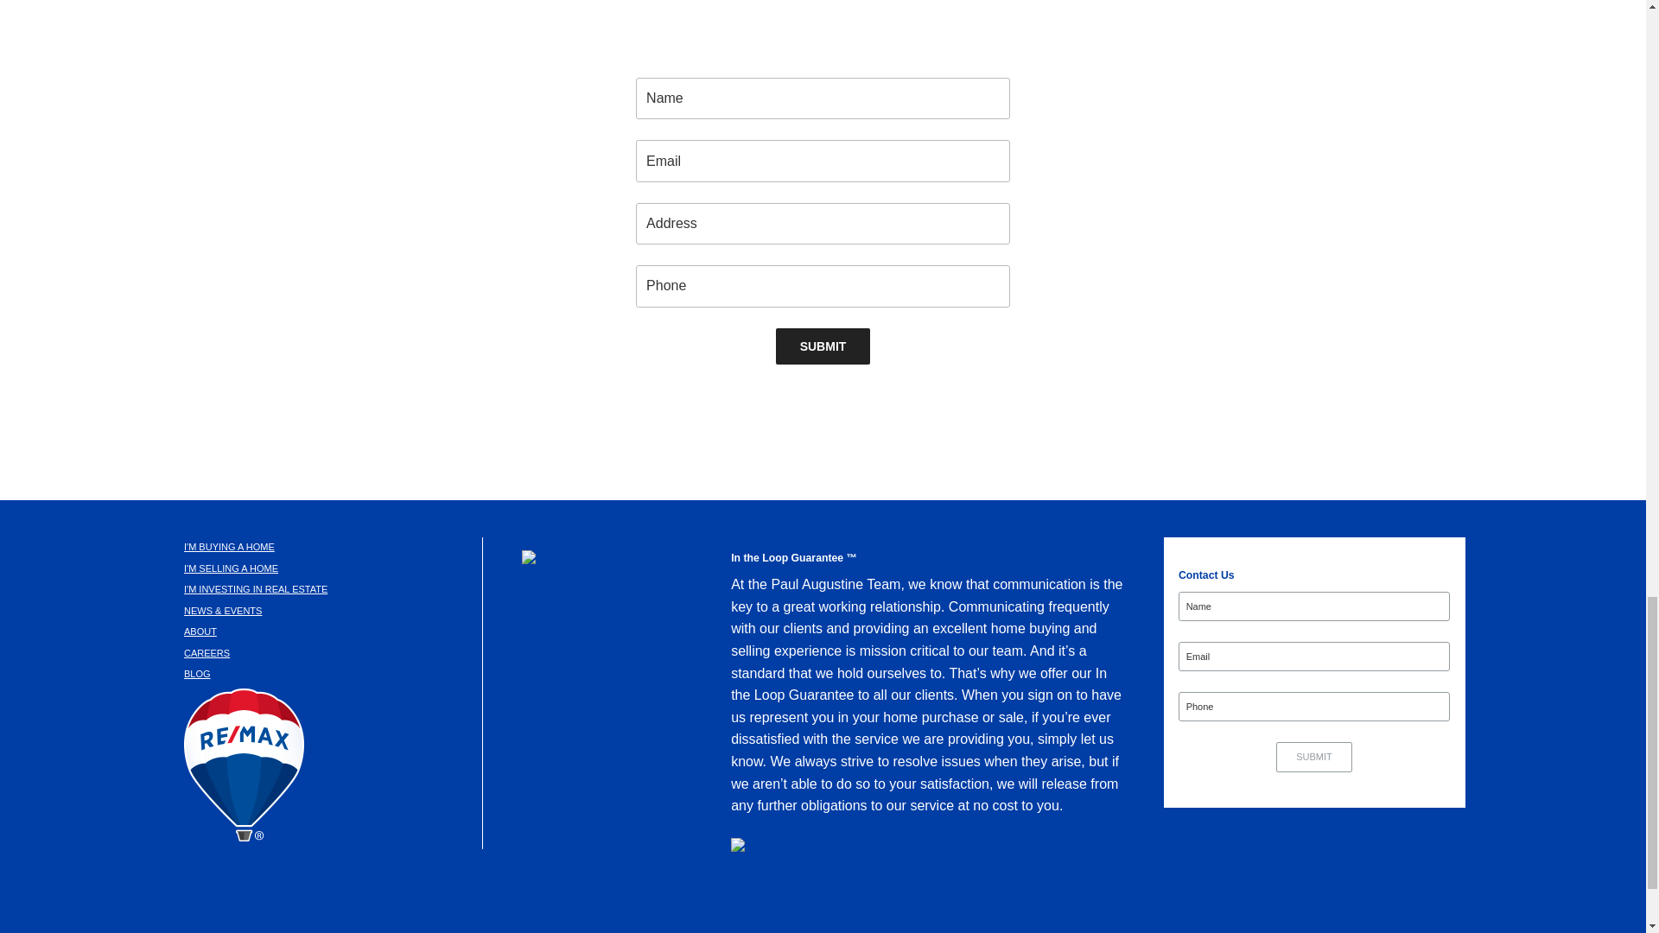 The image size is (1659, 933). Describe the element at coordinates (731, 906) in the screenshot. I see `Twitter` at that location.